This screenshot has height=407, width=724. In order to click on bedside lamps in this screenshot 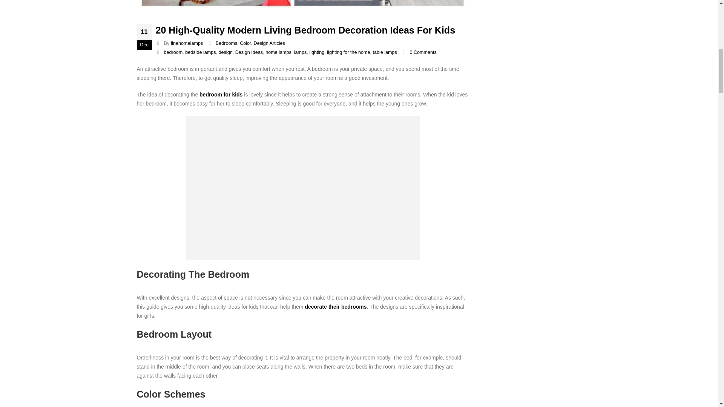, I will do `click(201, 52)`.